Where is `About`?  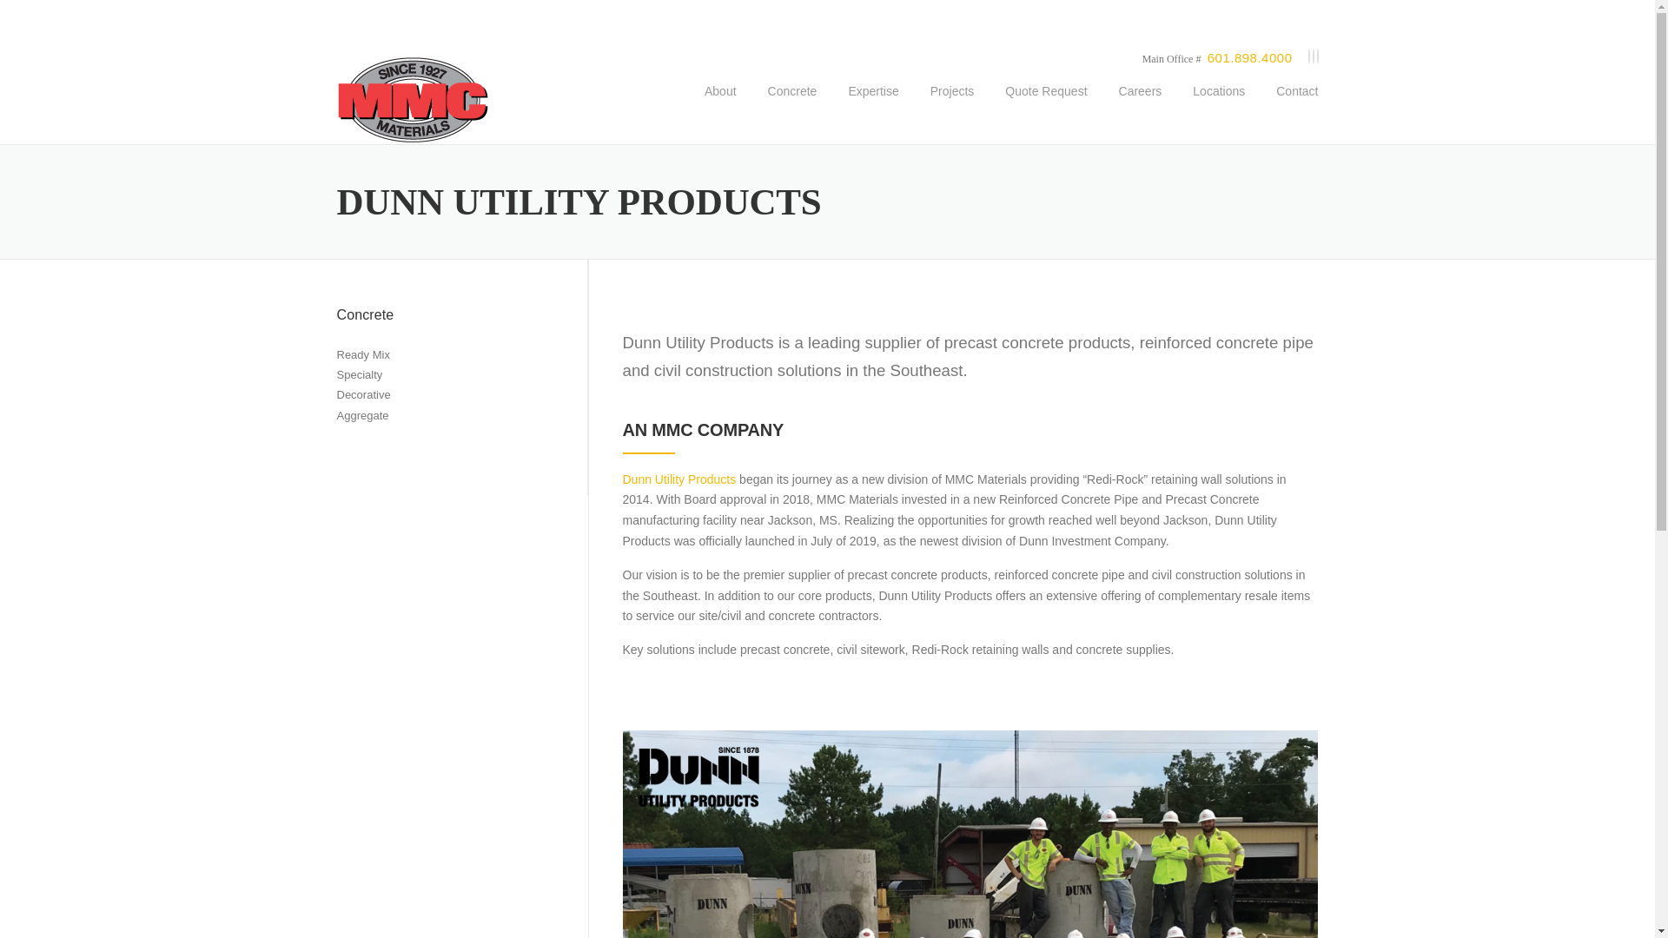 About is located at coordinates (719, 104).